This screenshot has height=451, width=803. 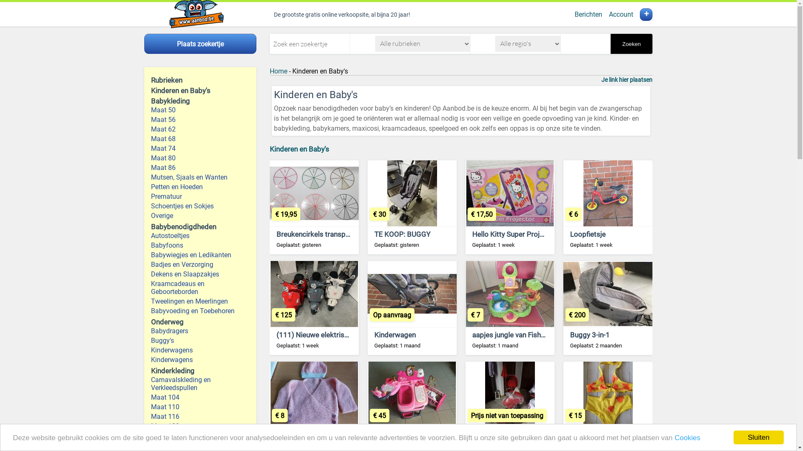 What do you see at coordinates (200, 158) in the screenshot?
I see `Maat 80` at bounding box center [200, 158].